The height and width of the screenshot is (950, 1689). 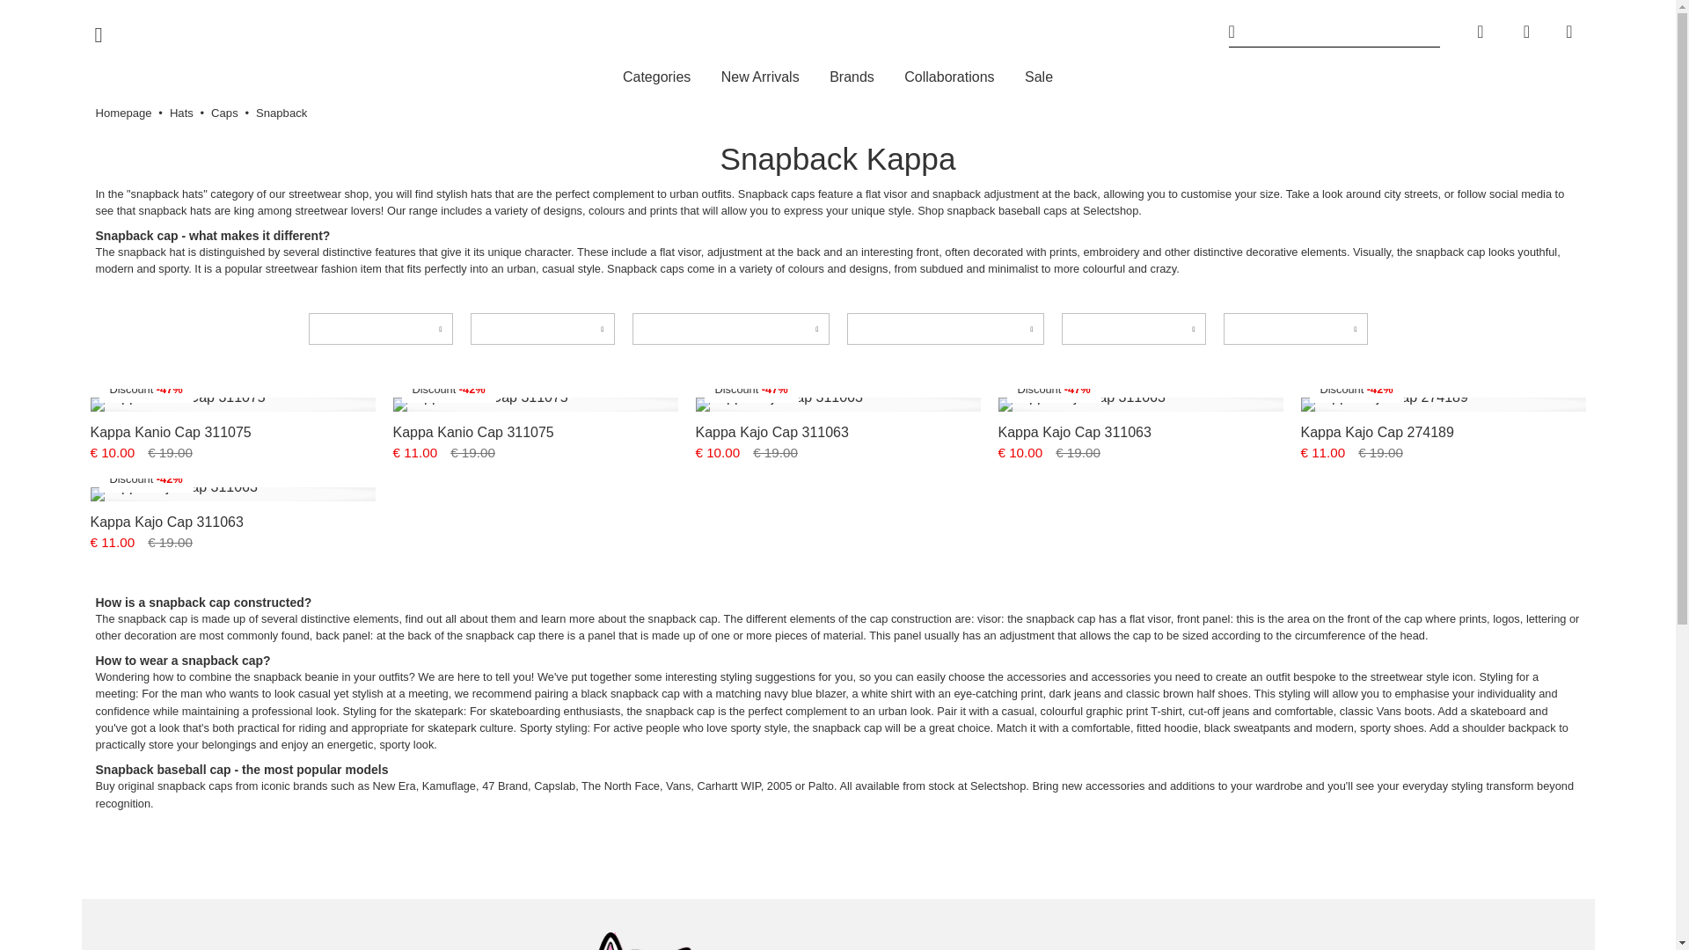 What do you see at coordinates (1038, 77) in the screenshot?
I see `Sale` at bounding box center [1038, 77].